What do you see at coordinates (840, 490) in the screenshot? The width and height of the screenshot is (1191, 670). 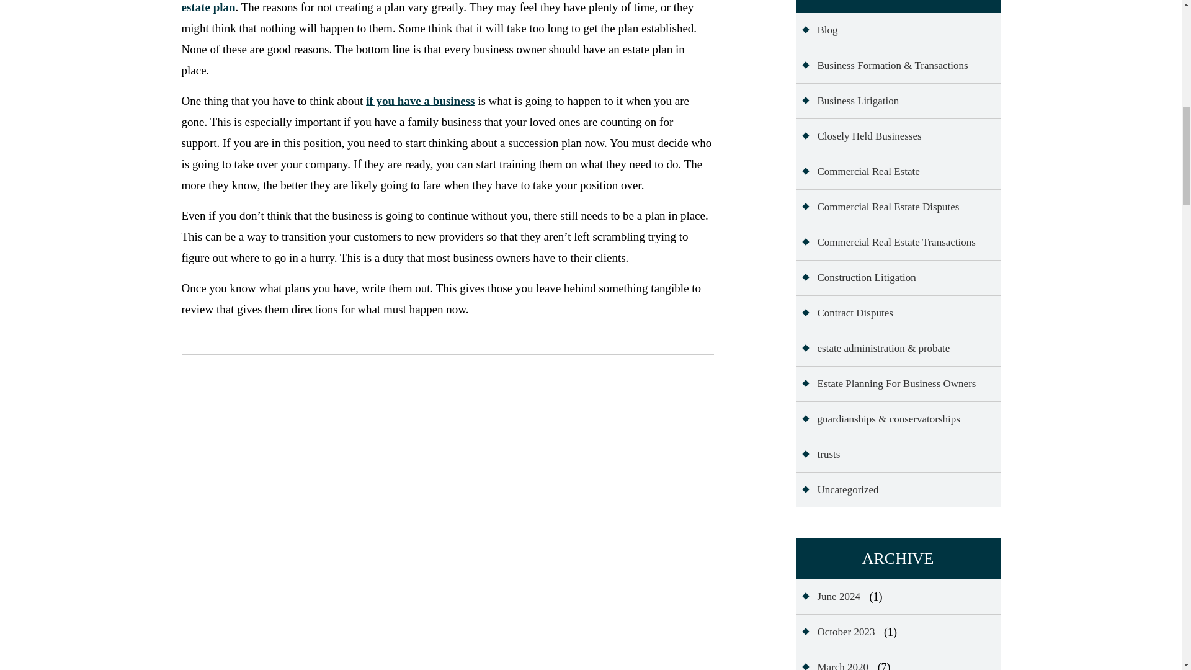 I see `Uncategorized` at bounding box center [840, 490].